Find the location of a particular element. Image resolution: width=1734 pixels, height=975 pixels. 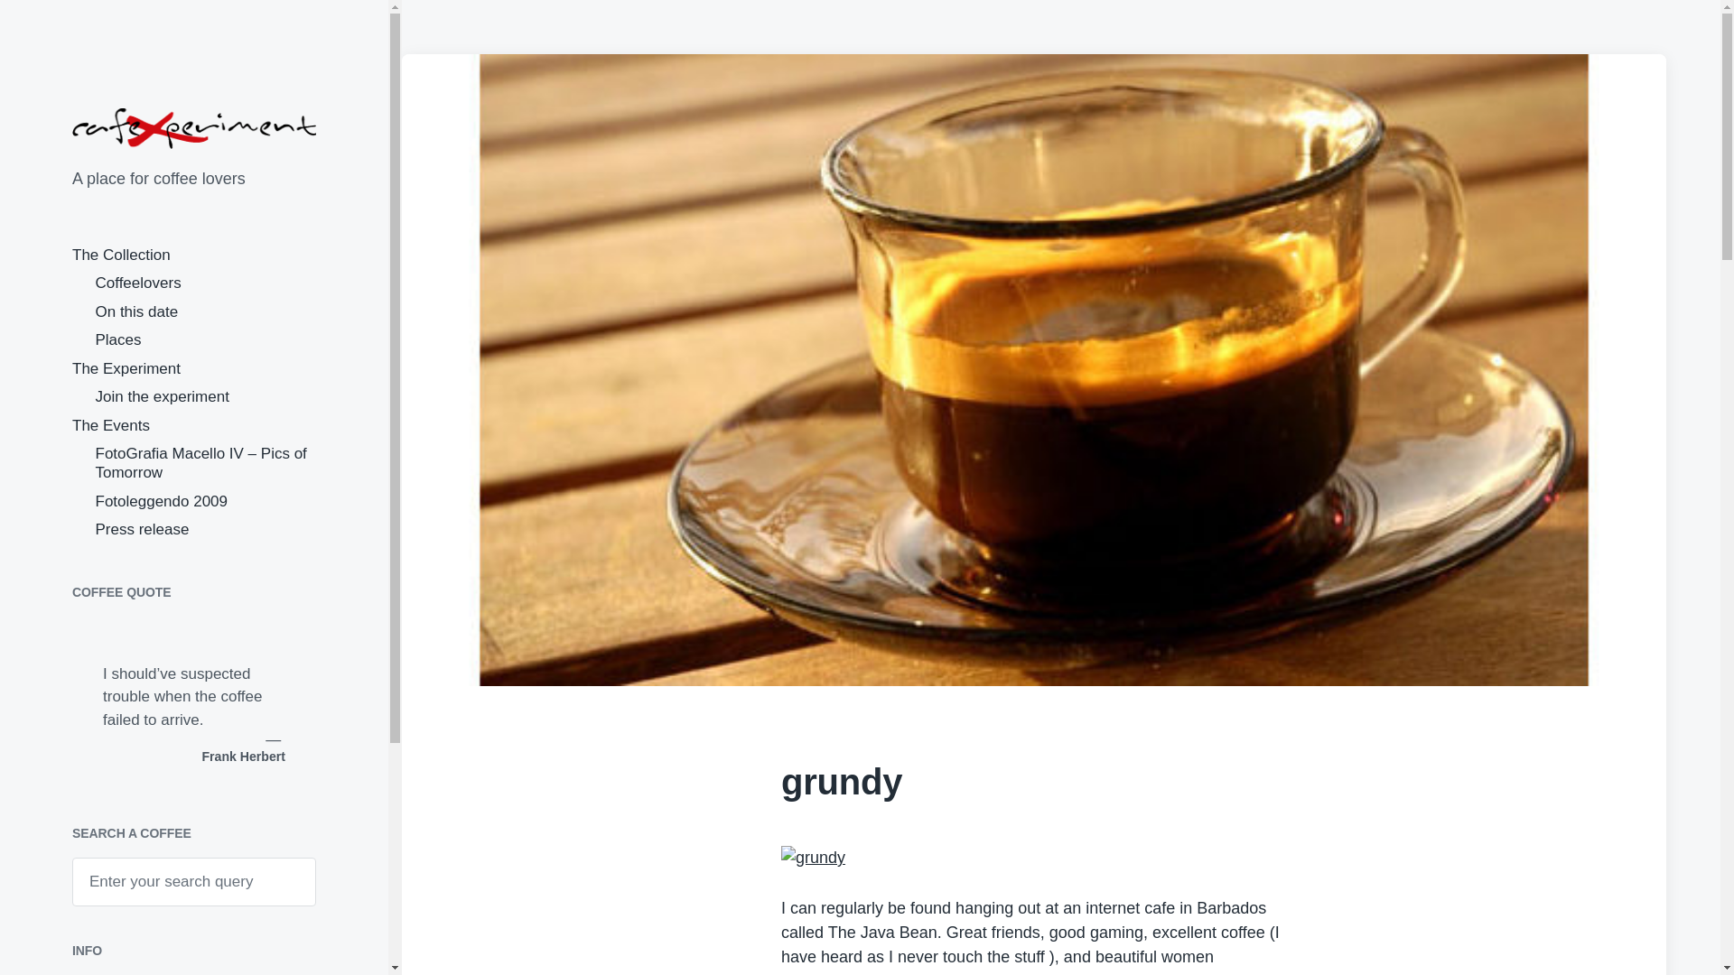

Join the experiment is located at coordinates (162, 396).